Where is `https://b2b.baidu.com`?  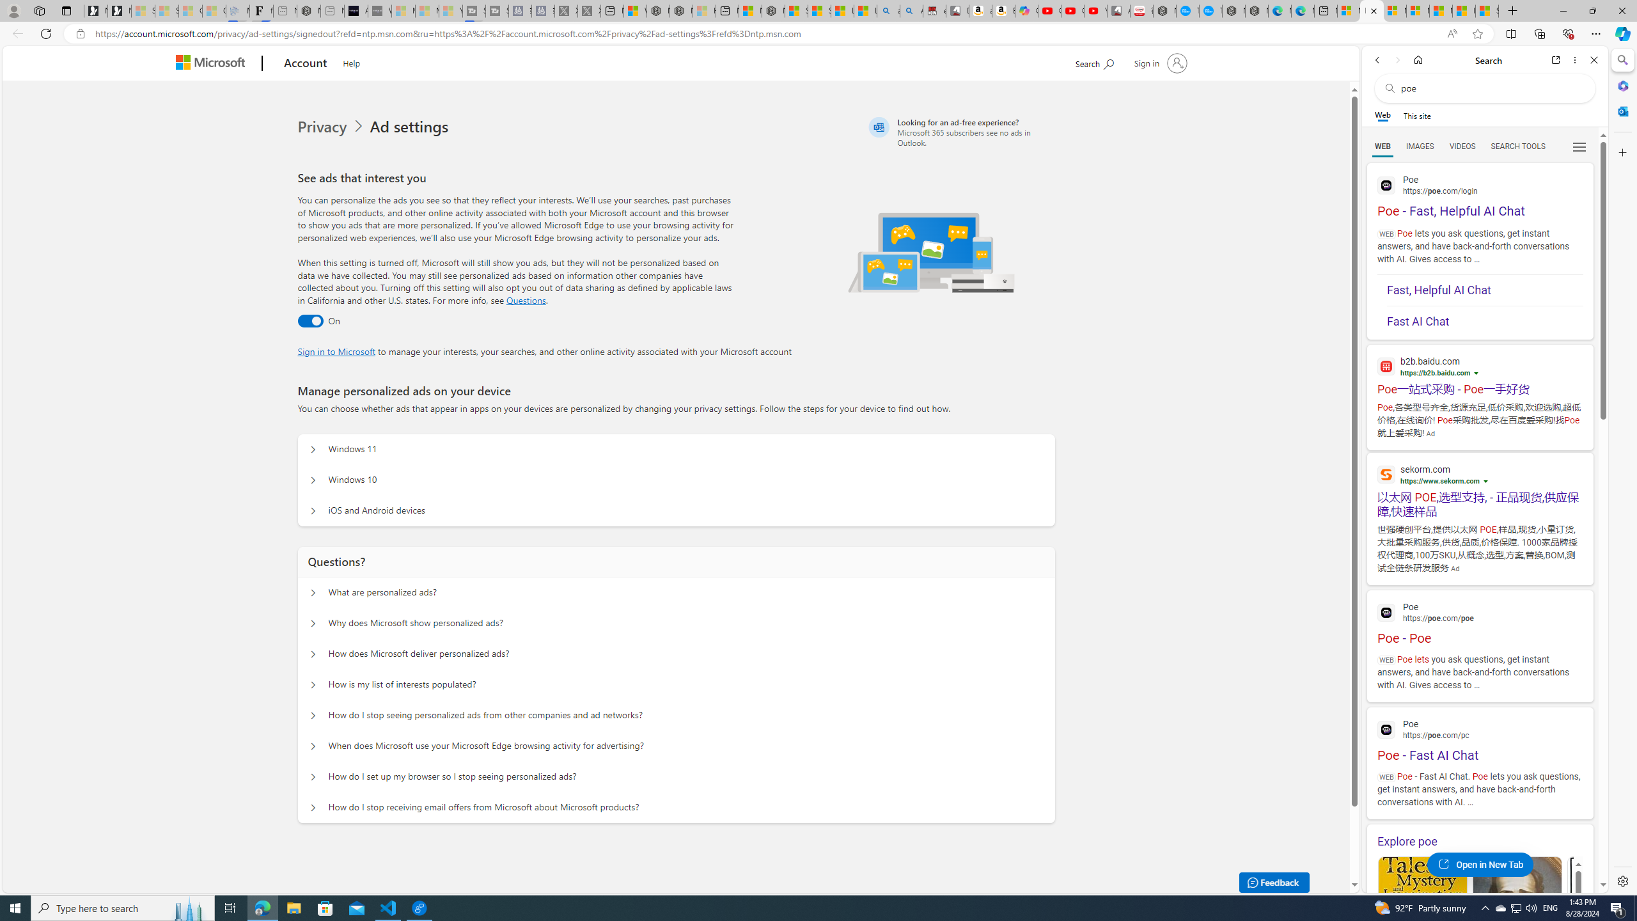
https://b2b.baidu.com is located at coordinates (1434, 374).